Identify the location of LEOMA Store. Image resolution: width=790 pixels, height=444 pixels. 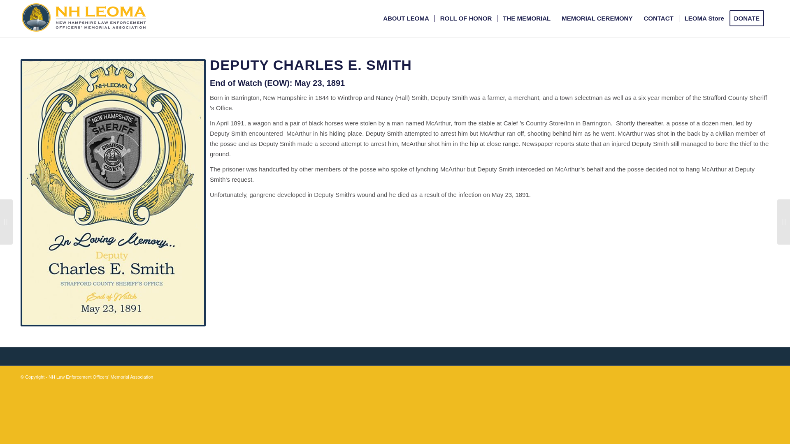
(704, 18).